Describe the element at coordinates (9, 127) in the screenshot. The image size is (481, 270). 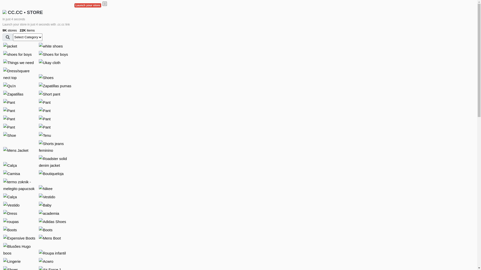
I see `Pant` at that location.